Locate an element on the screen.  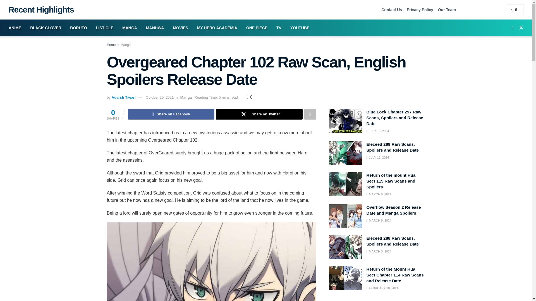
MY HERO ACADEMIA is located at coordinates (217, 28).